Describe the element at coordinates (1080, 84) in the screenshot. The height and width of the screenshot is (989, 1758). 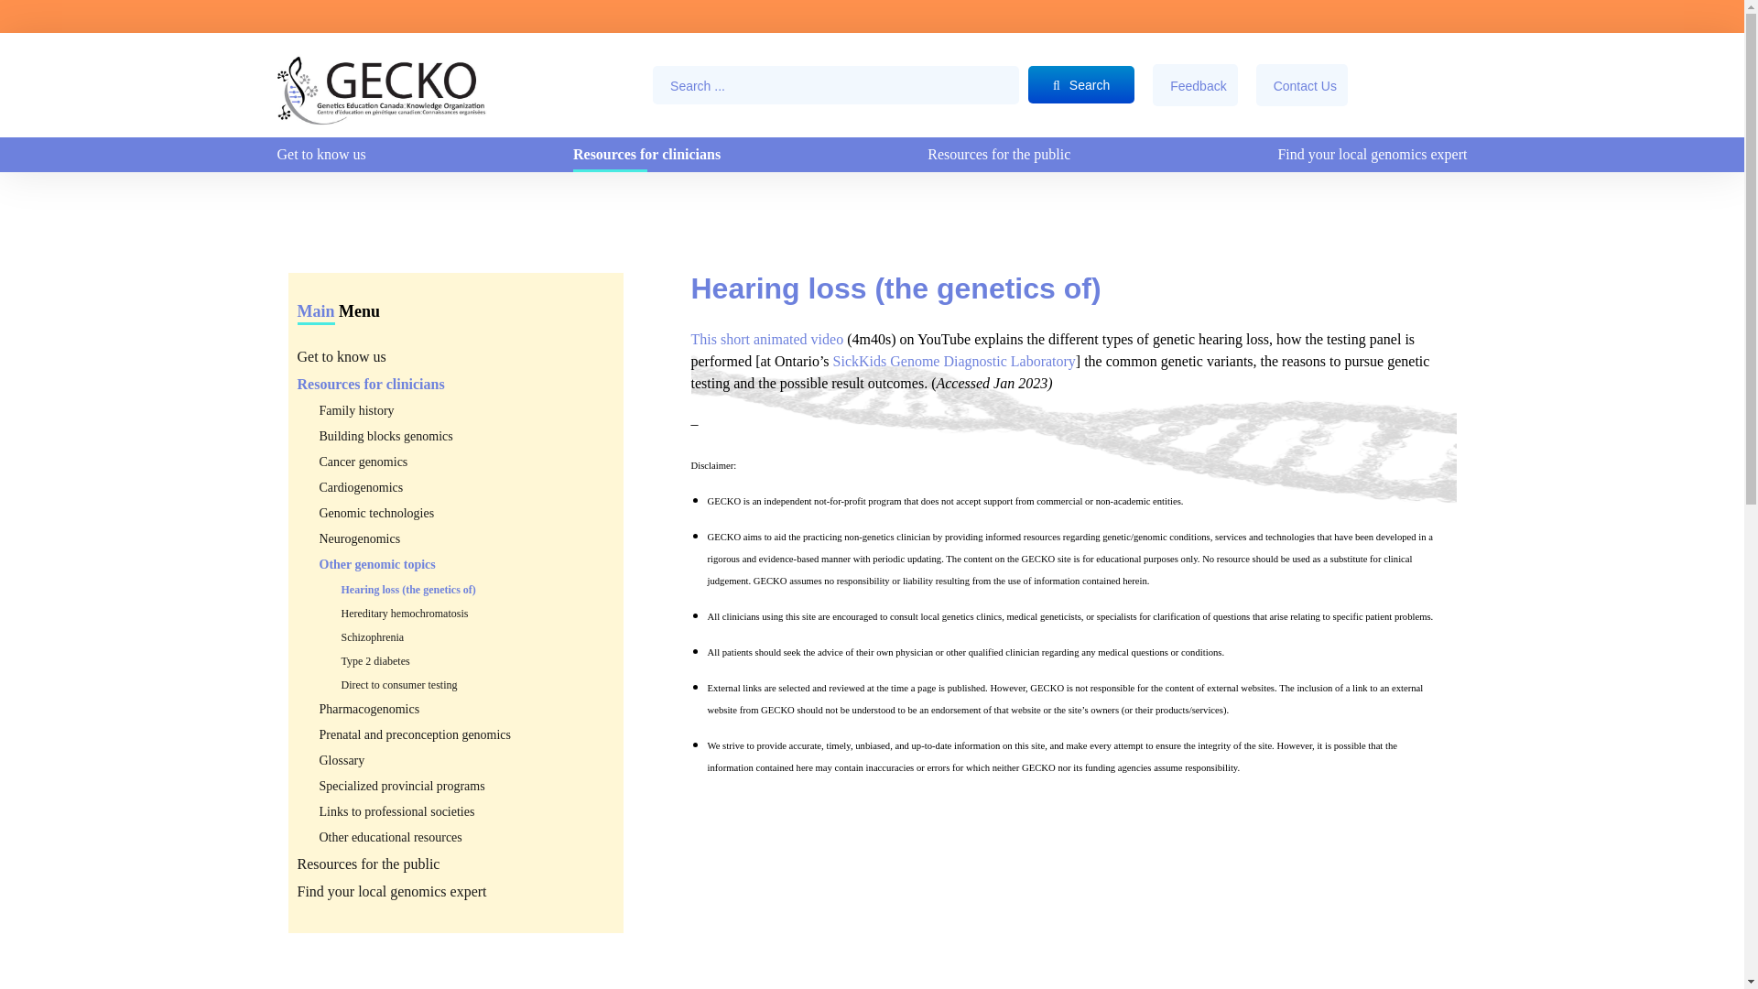
I see `Search` at that location.